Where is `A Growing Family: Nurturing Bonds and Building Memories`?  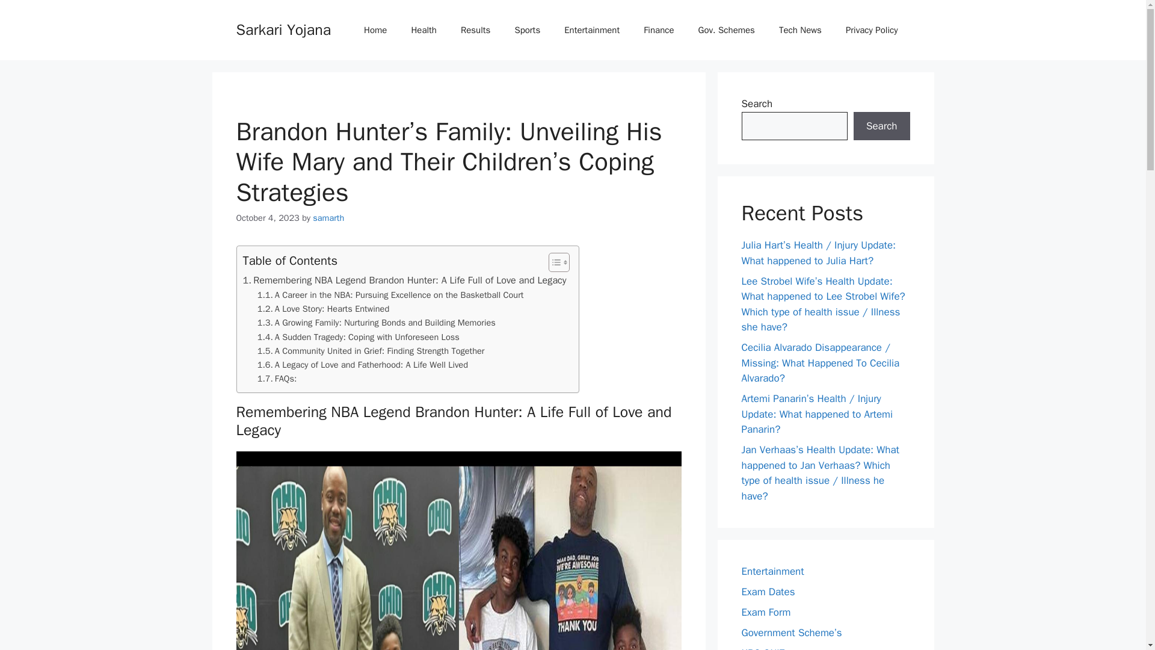
A Growing Family: Nurturing Bonds and Building Memories is located at coordinates (377, 323).